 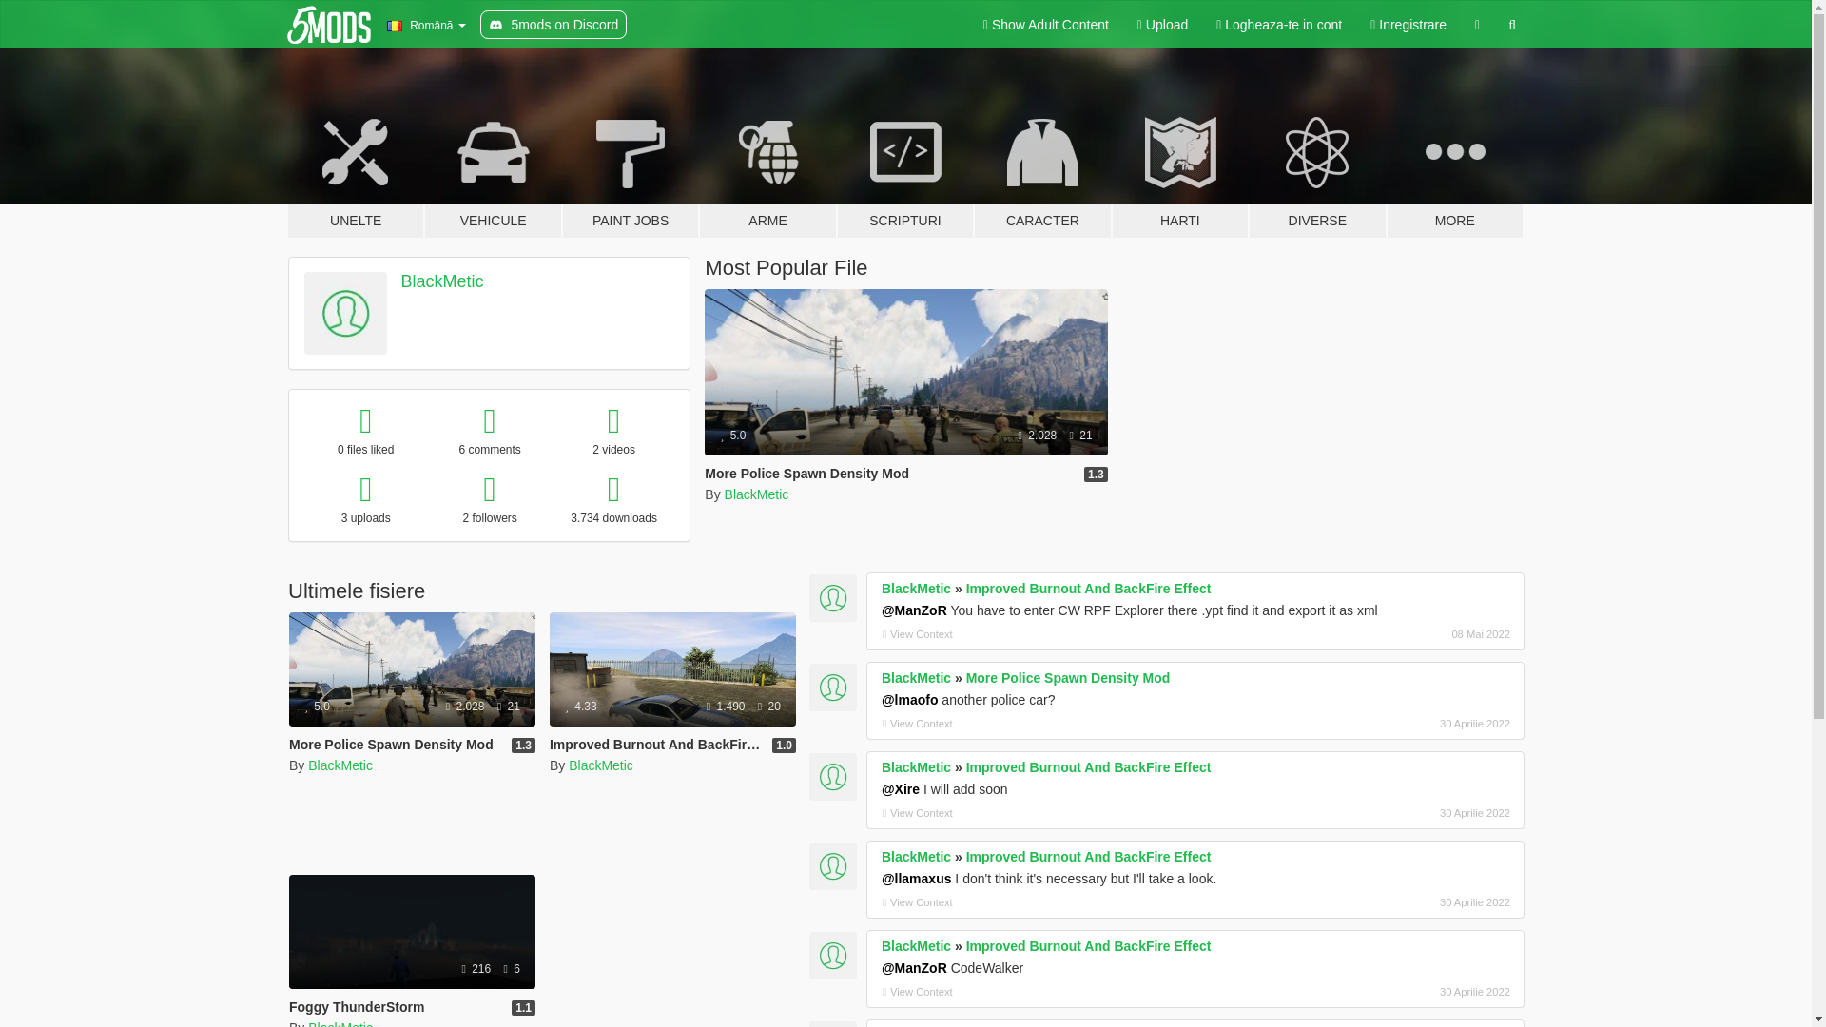 I want to click on More Police Spawn Density Mod, so click(x=806, y=474).